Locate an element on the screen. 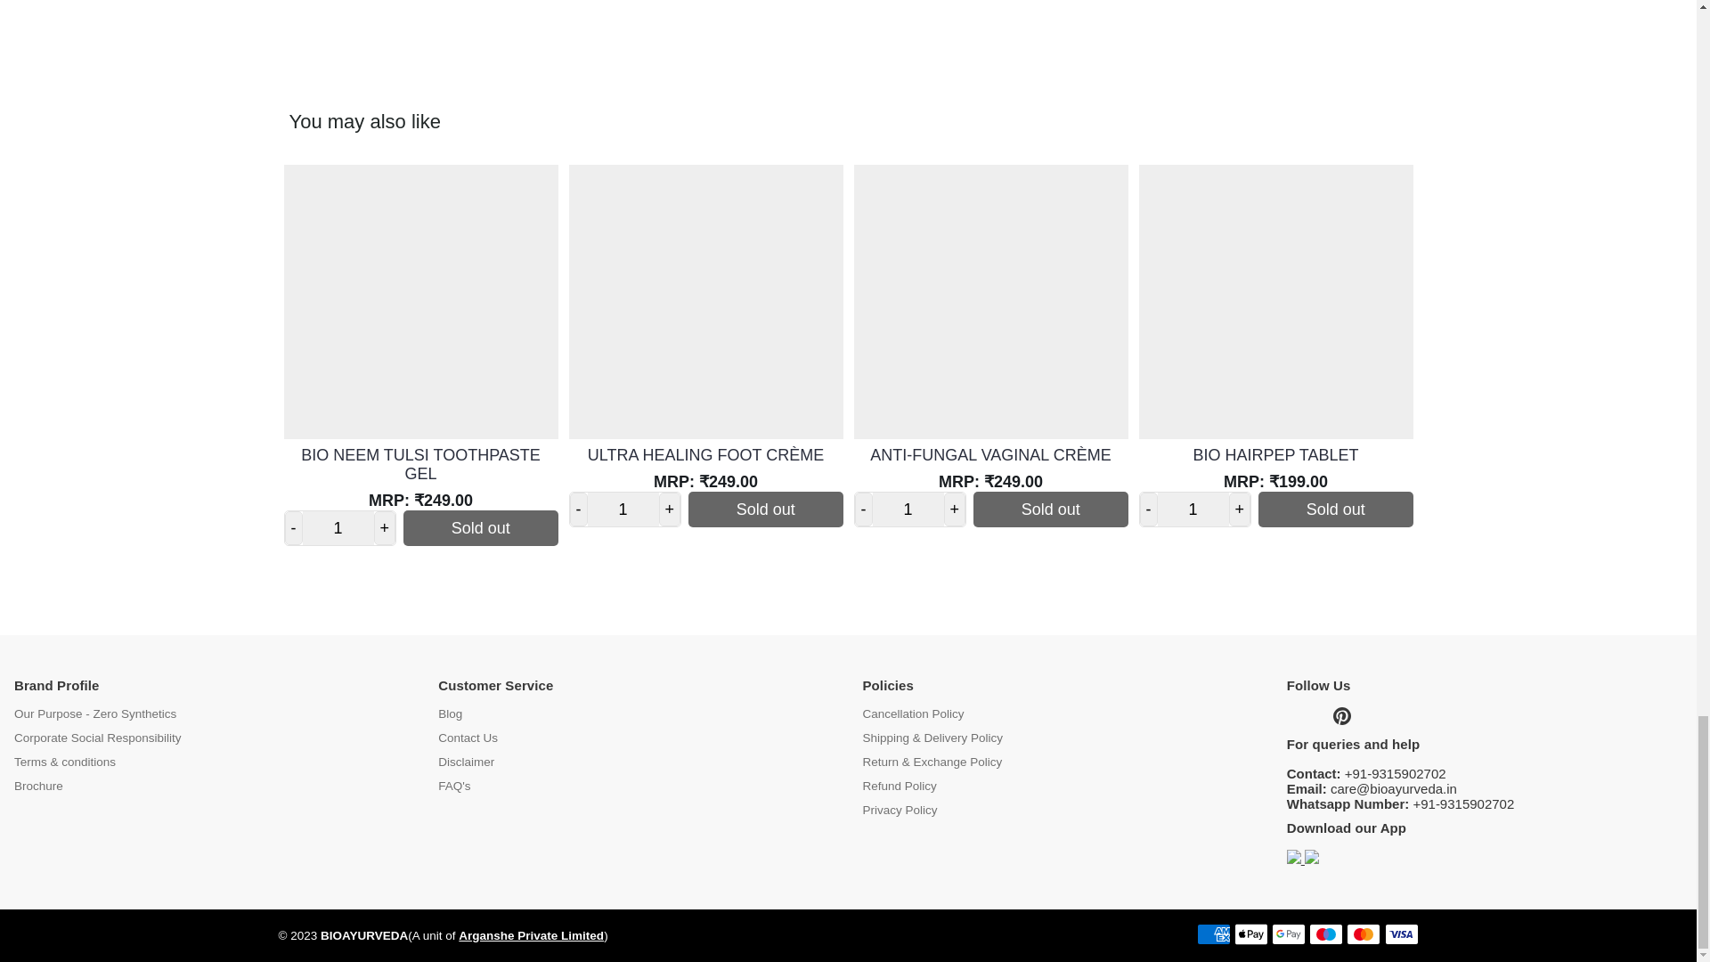  Visa is located at coordinates (1400, 933).